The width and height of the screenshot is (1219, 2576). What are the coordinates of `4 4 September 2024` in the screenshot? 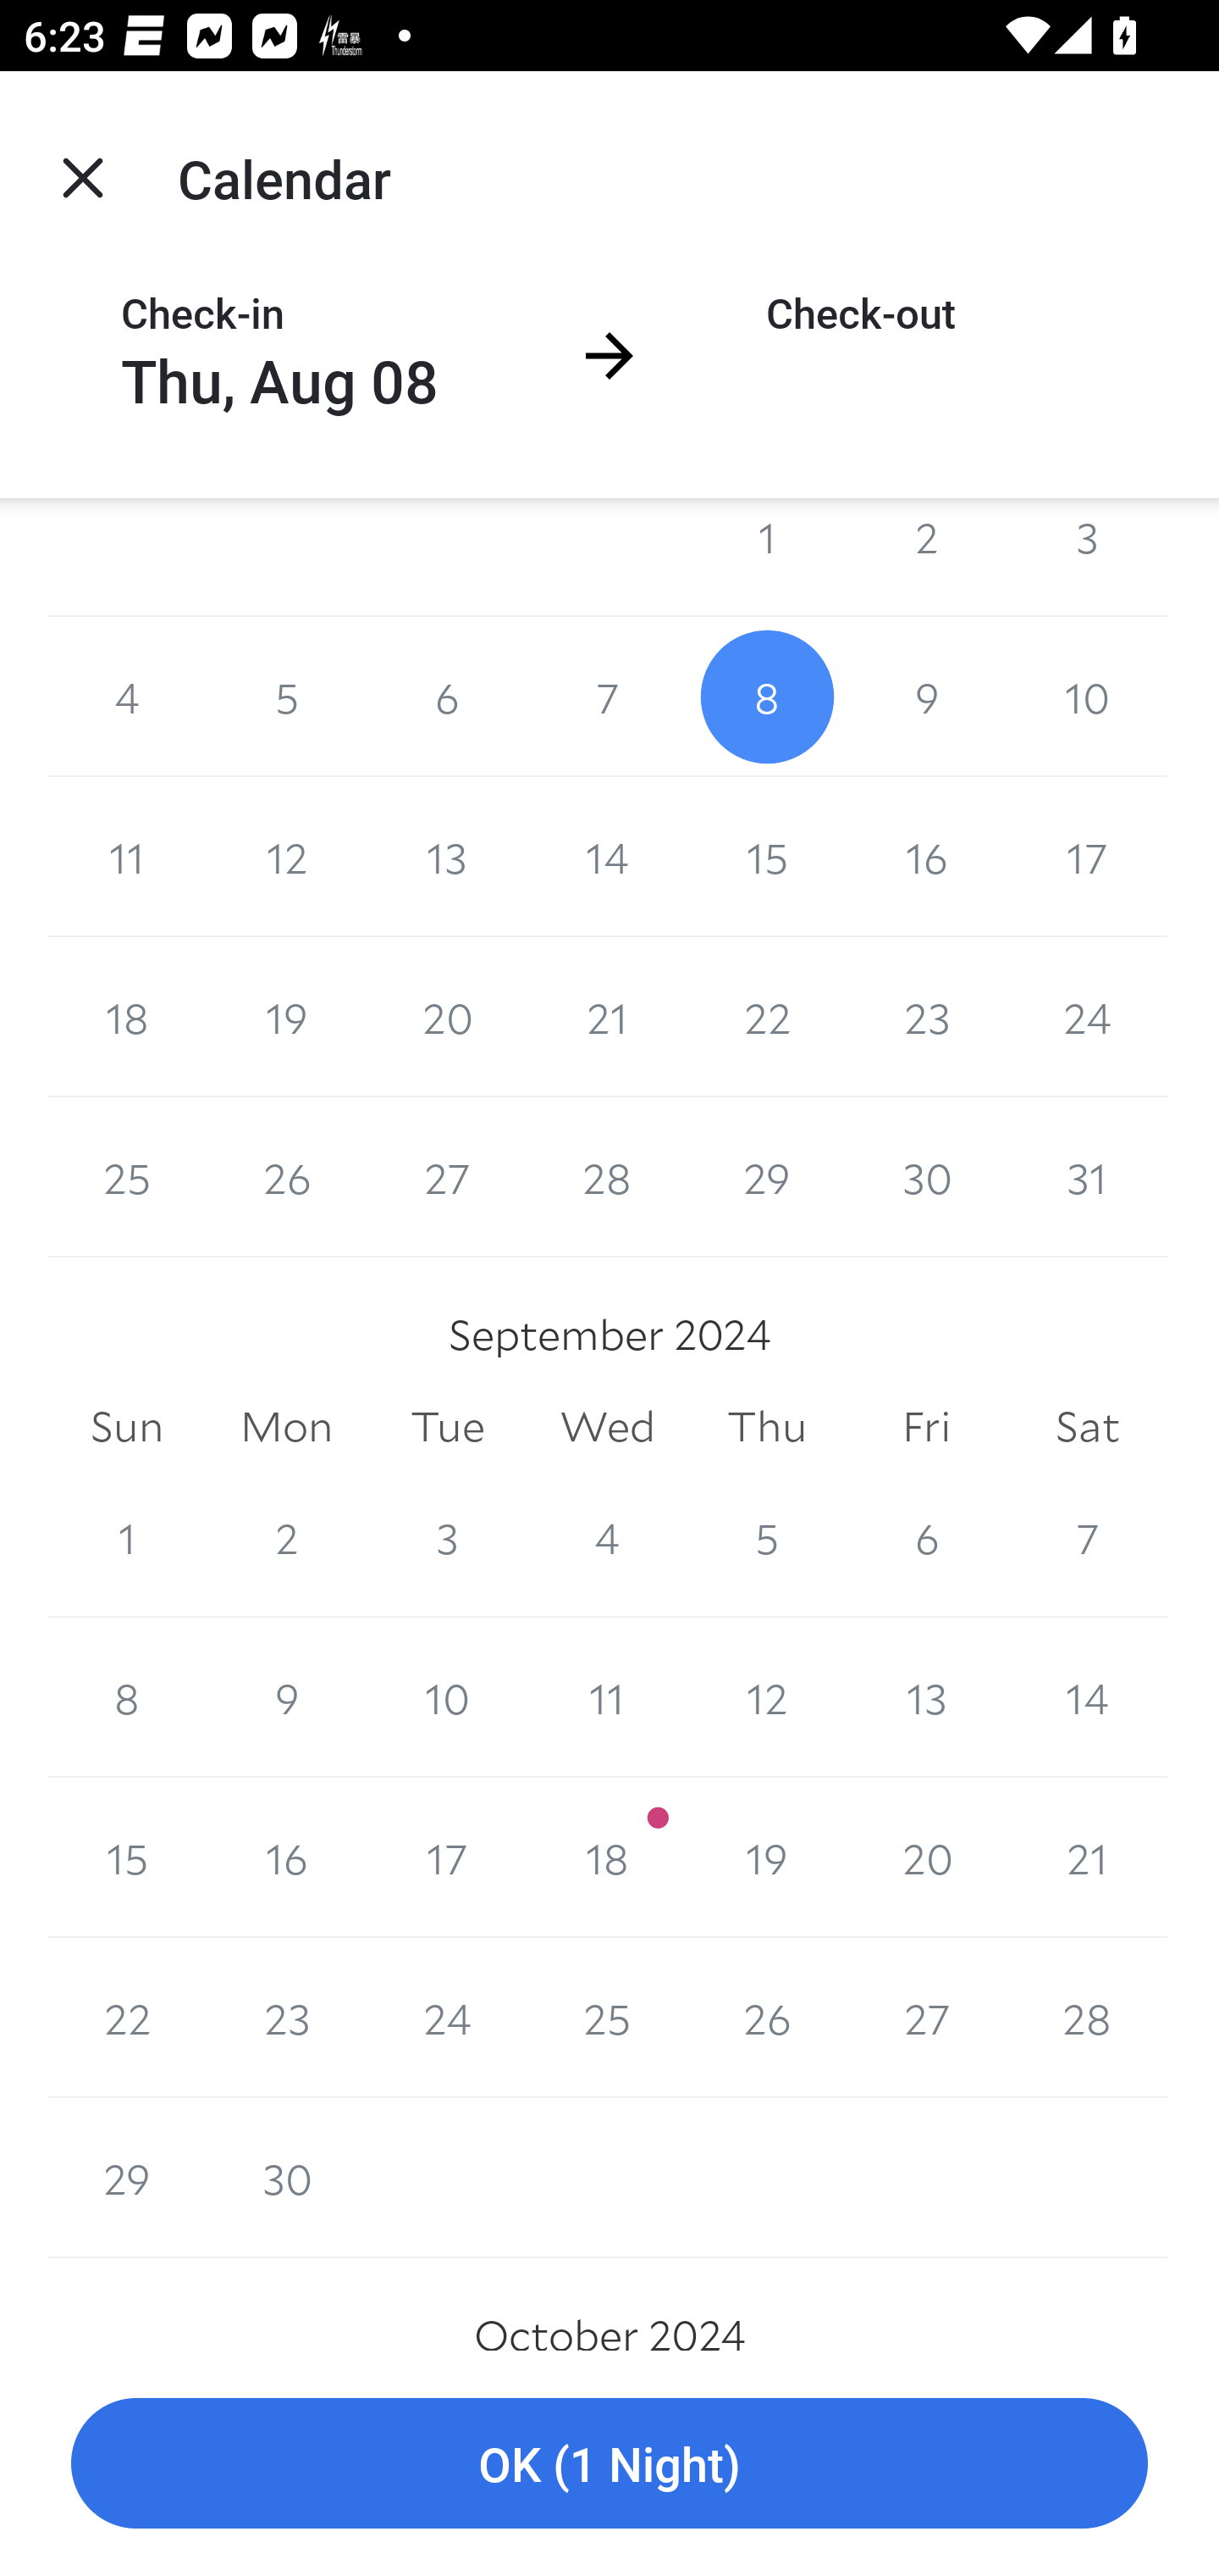 It's located at (608, 1537).